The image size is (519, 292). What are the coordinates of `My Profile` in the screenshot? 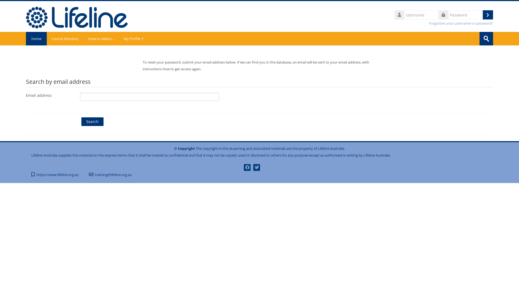 It's located at (134, 39).